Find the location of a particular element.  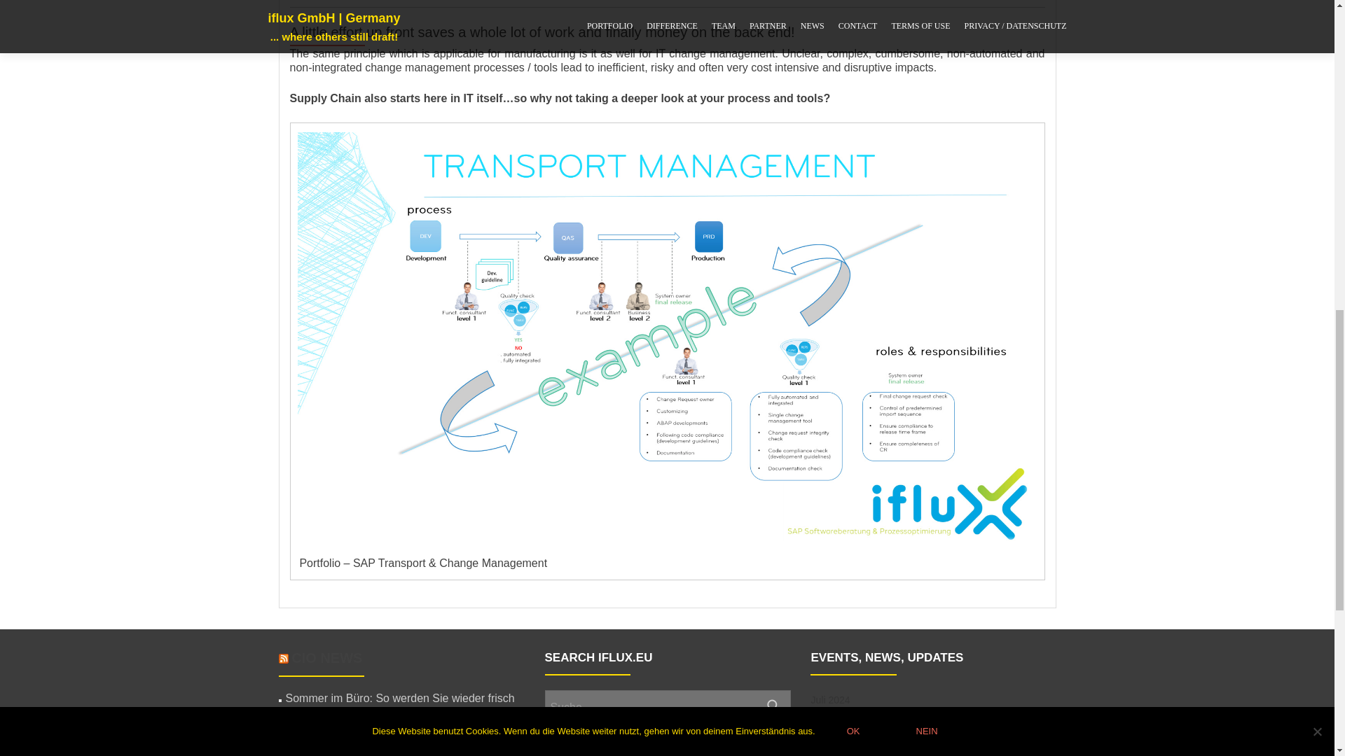

Mittwoch is located at coordinates (898, 724).